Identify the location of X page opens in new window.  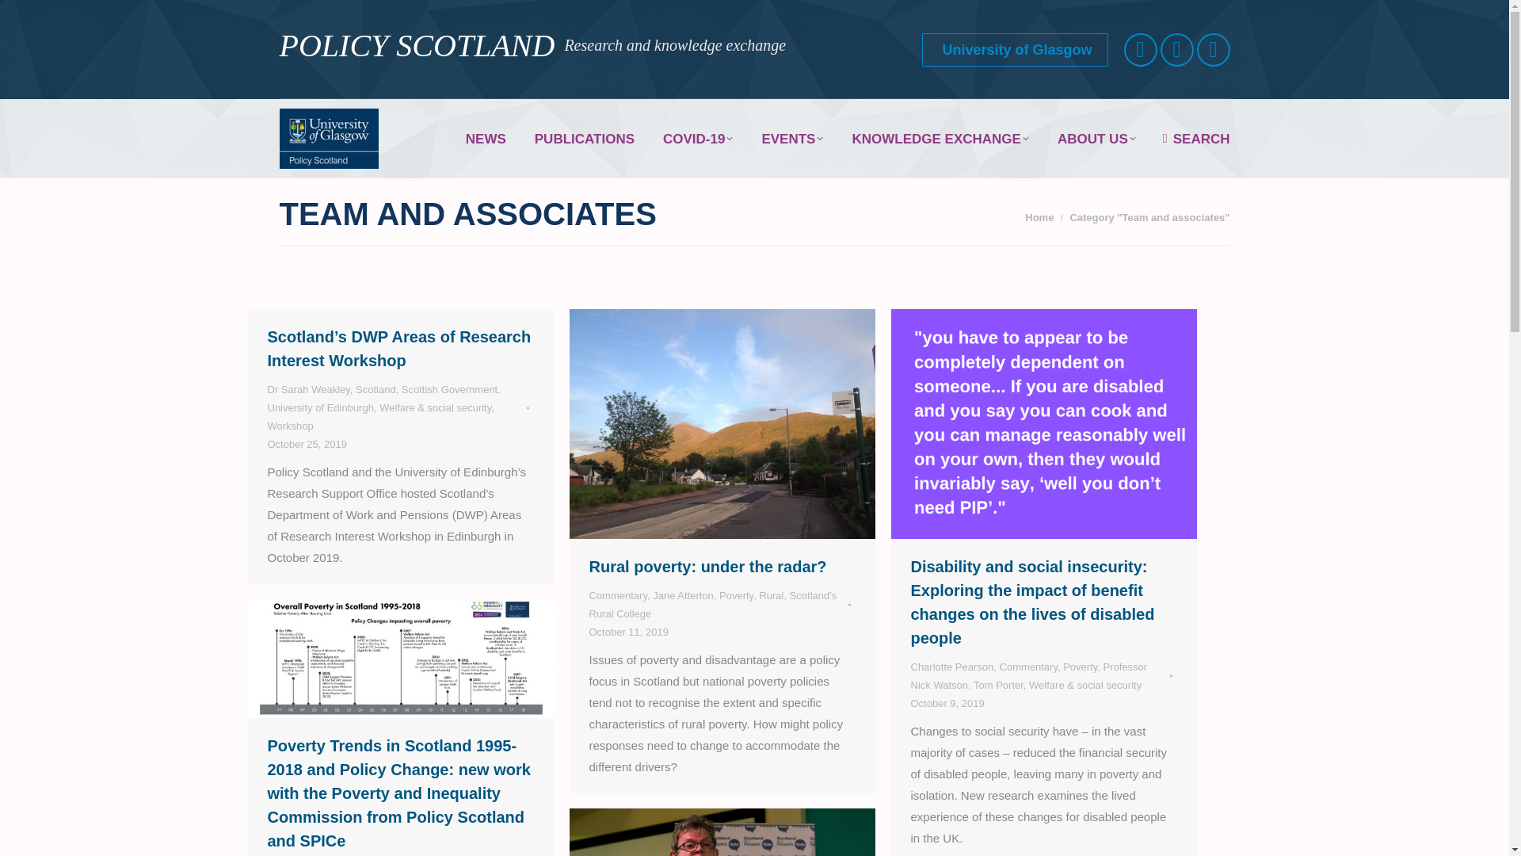
(1141, 50).